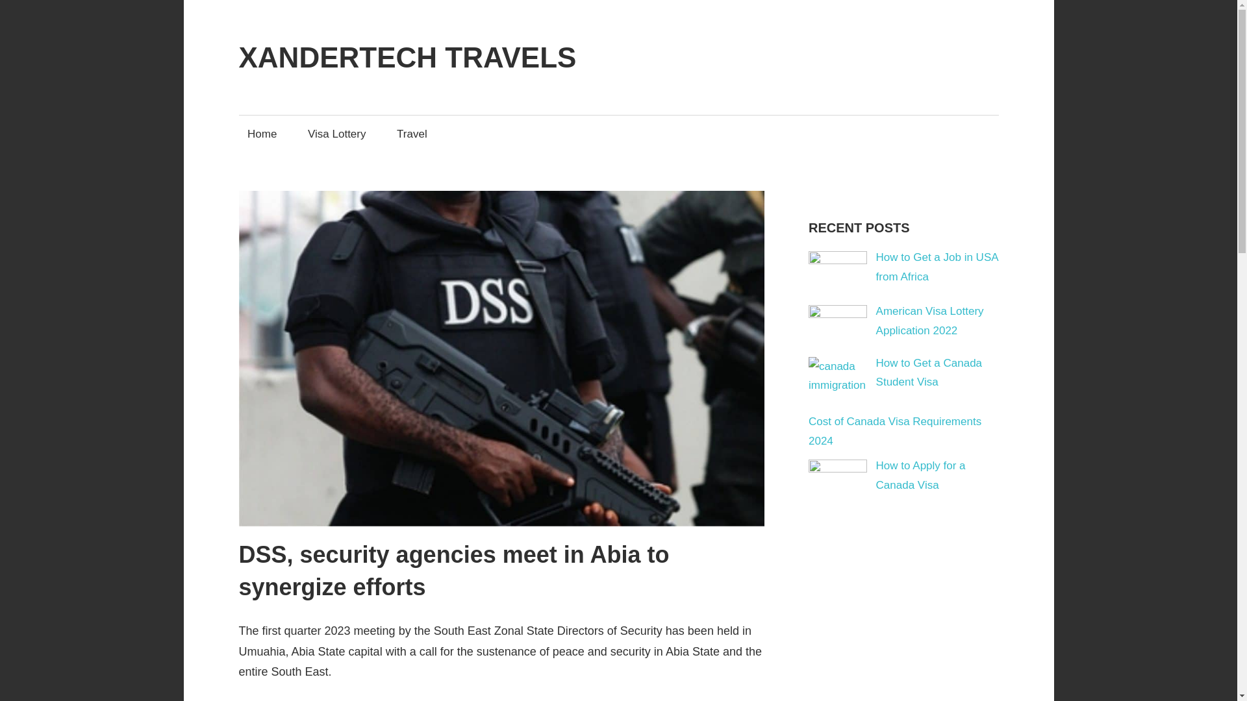  Describe the element at coordinates (937, 267) in the screenshot. I see `How to Get a Job in USA from Africa` at that location.